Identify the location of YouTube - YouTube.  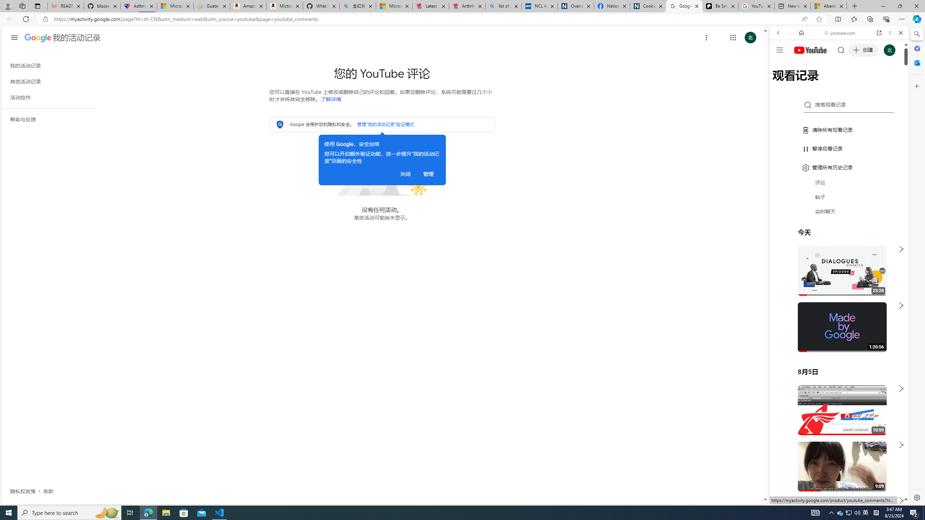
(836, 356).